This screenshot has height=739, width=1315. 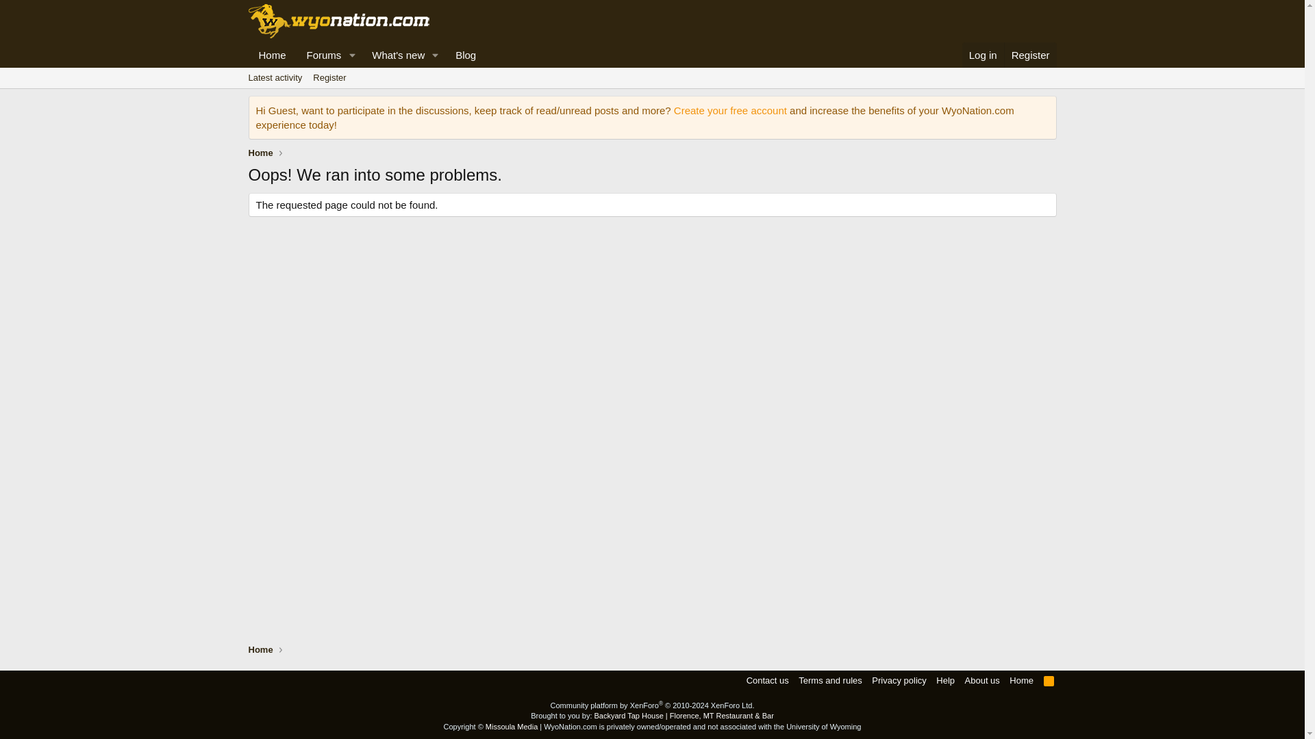 I want to click on Home, so click(x=367, y=70).